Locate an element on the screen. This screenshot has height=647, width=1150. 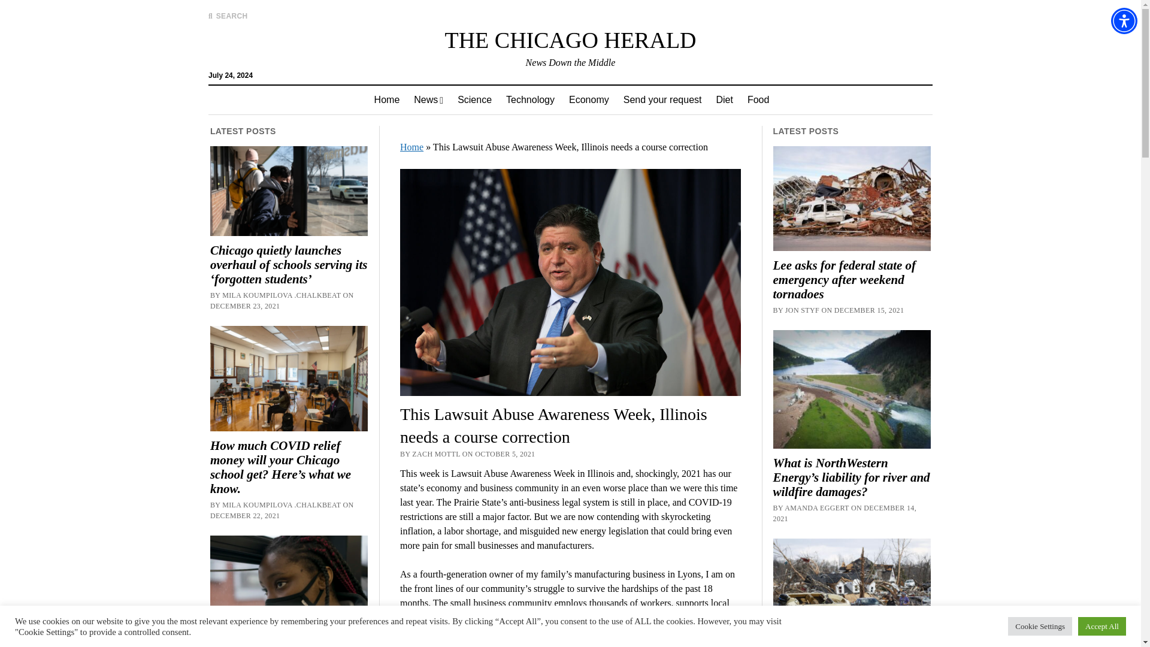
Science is located at coordinates (474, 99).